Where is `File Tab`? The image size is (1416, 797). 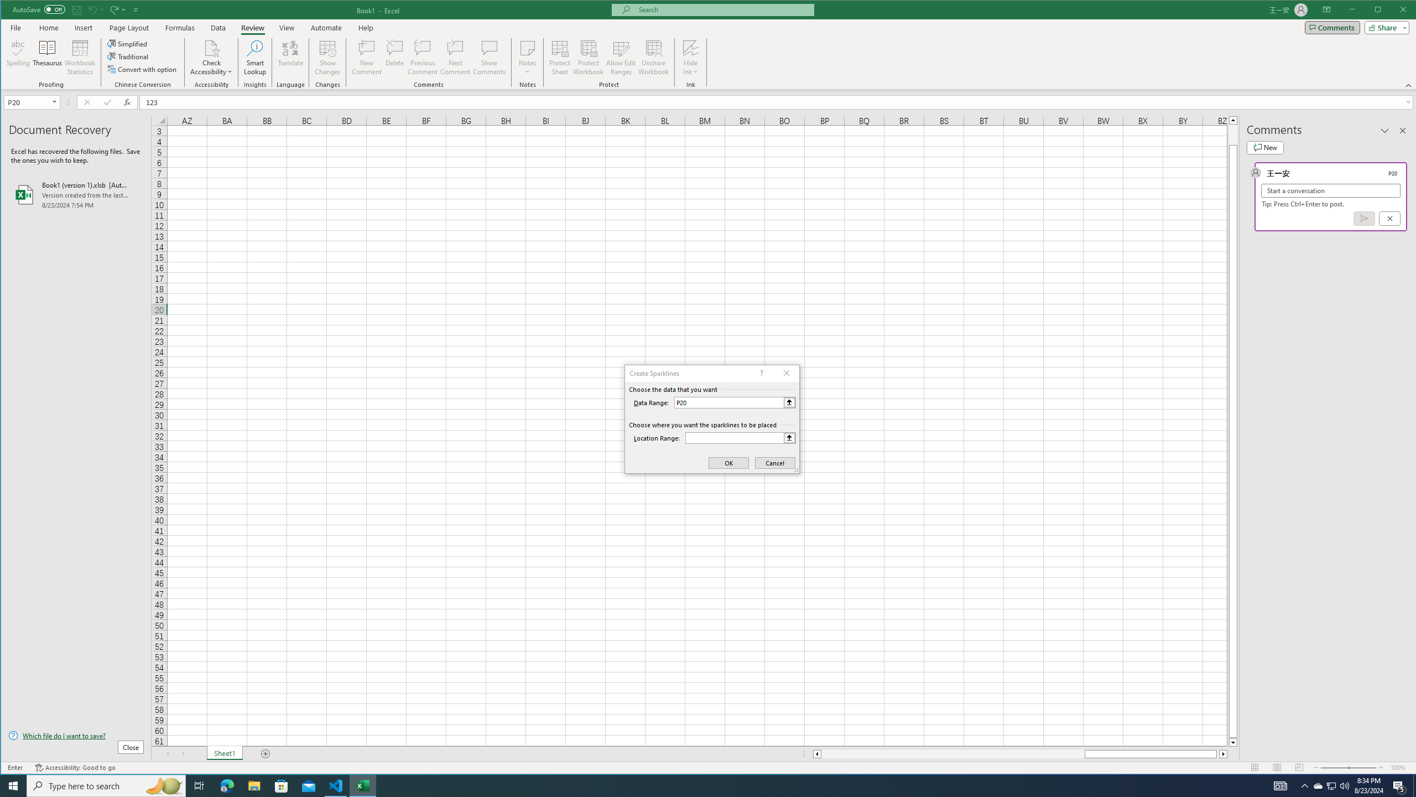
File Tab is located at coordinates (16, 27).